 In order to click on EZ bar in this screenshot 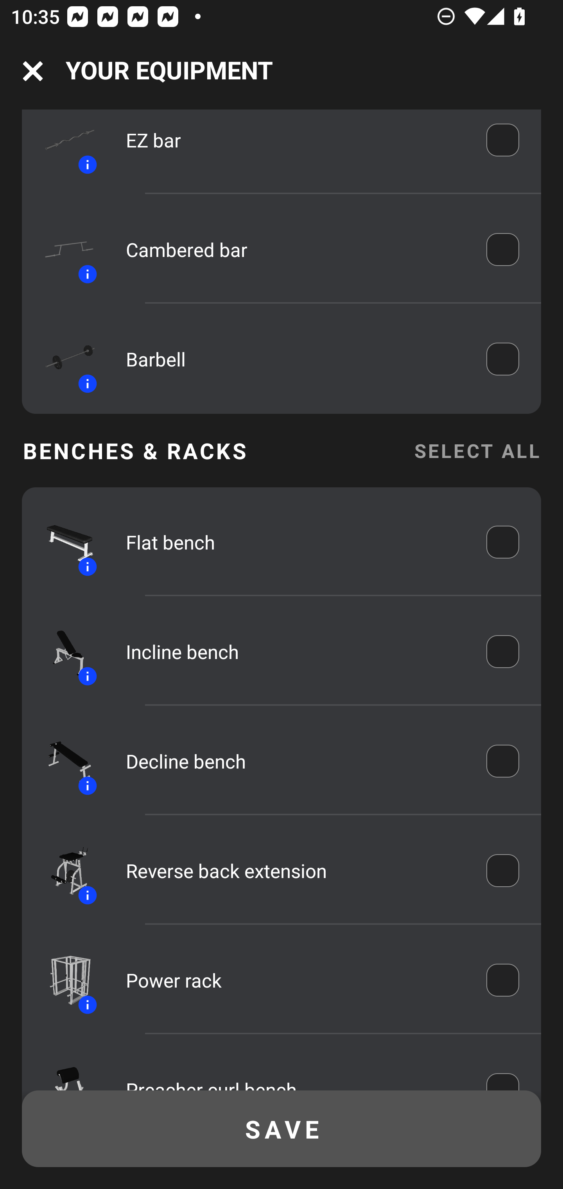, I will do `click(295, 141)`.